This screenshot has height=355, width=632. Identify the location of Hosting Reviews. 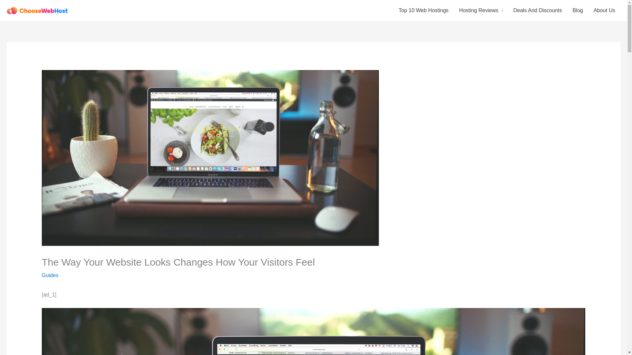
(481, 11).